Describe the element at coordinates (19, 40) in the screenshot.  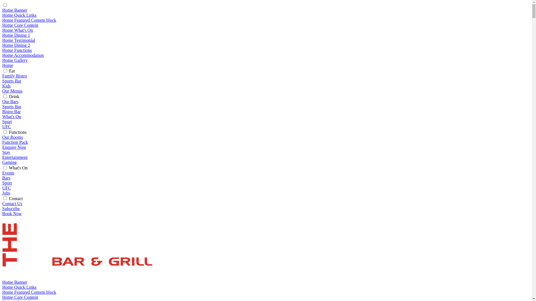
I see `Home Testimonial` at that location.